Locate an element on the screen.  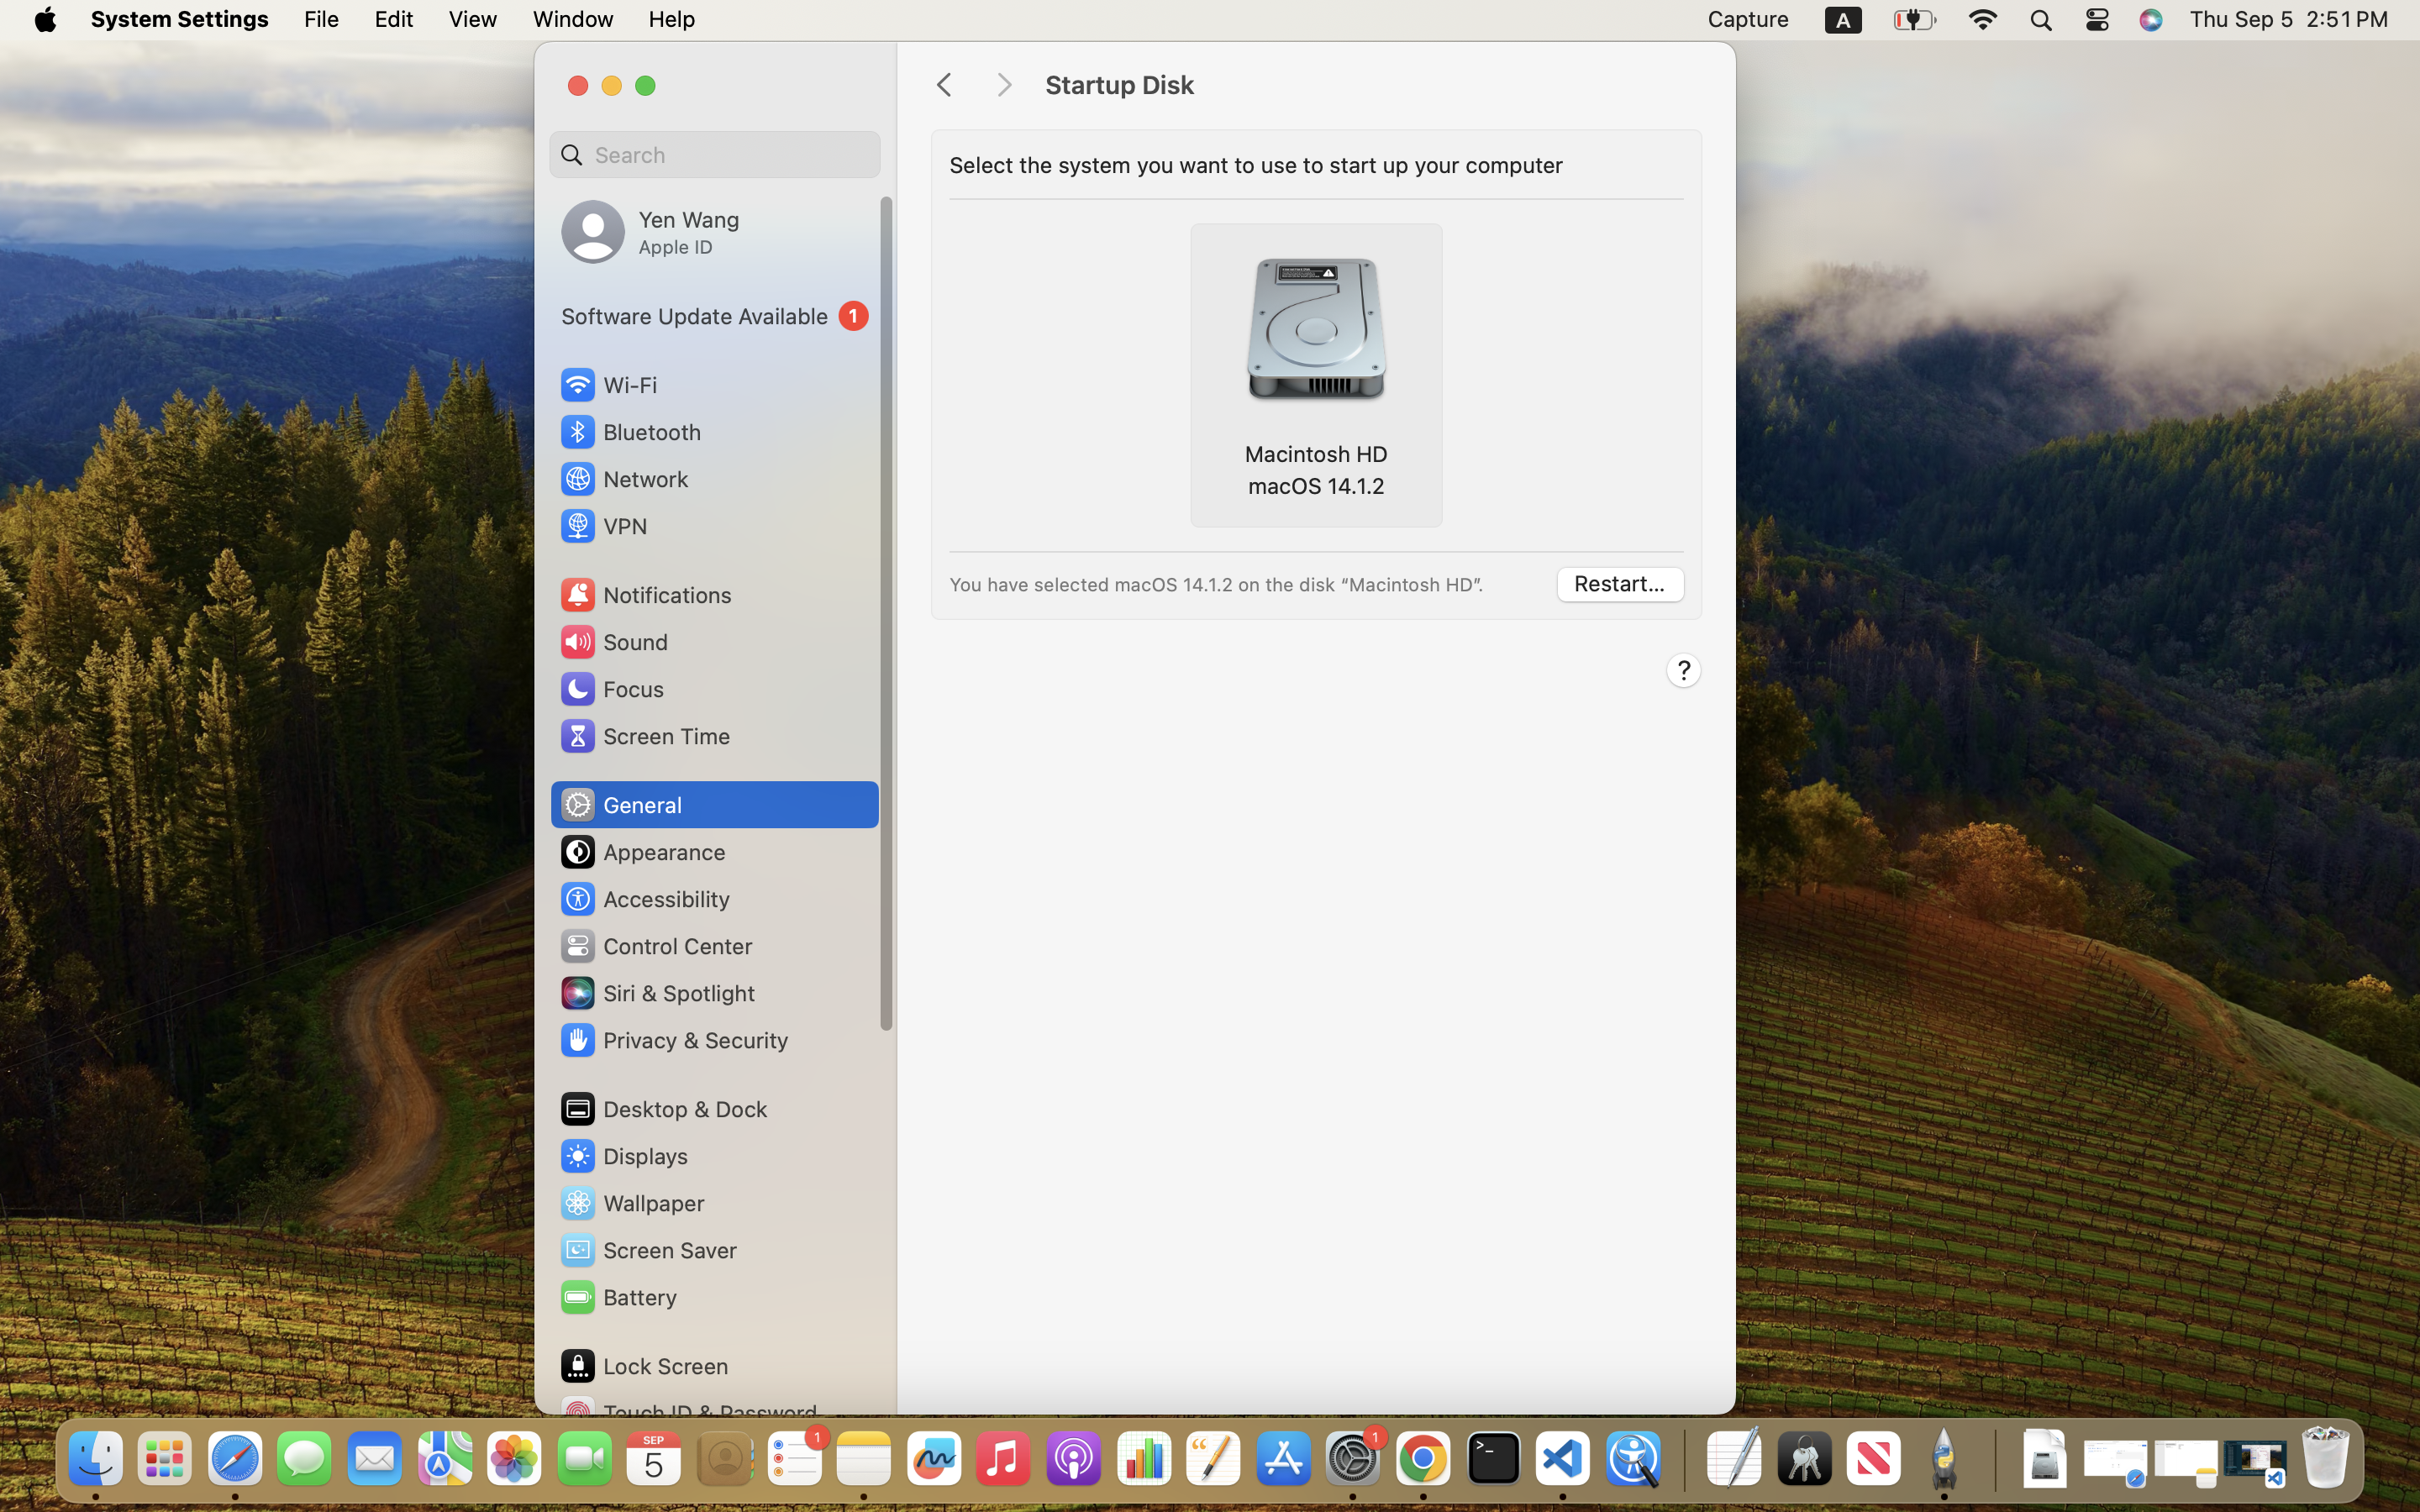
Battery is located at coordinates (618, 1297).